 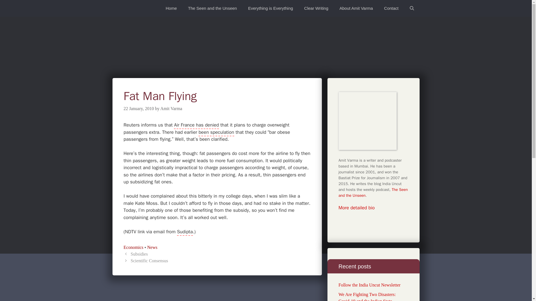 What do you see at coordinates (356, 8) in the screenshot?
I see `About Amit Varma` at bounding box center [356, 8].